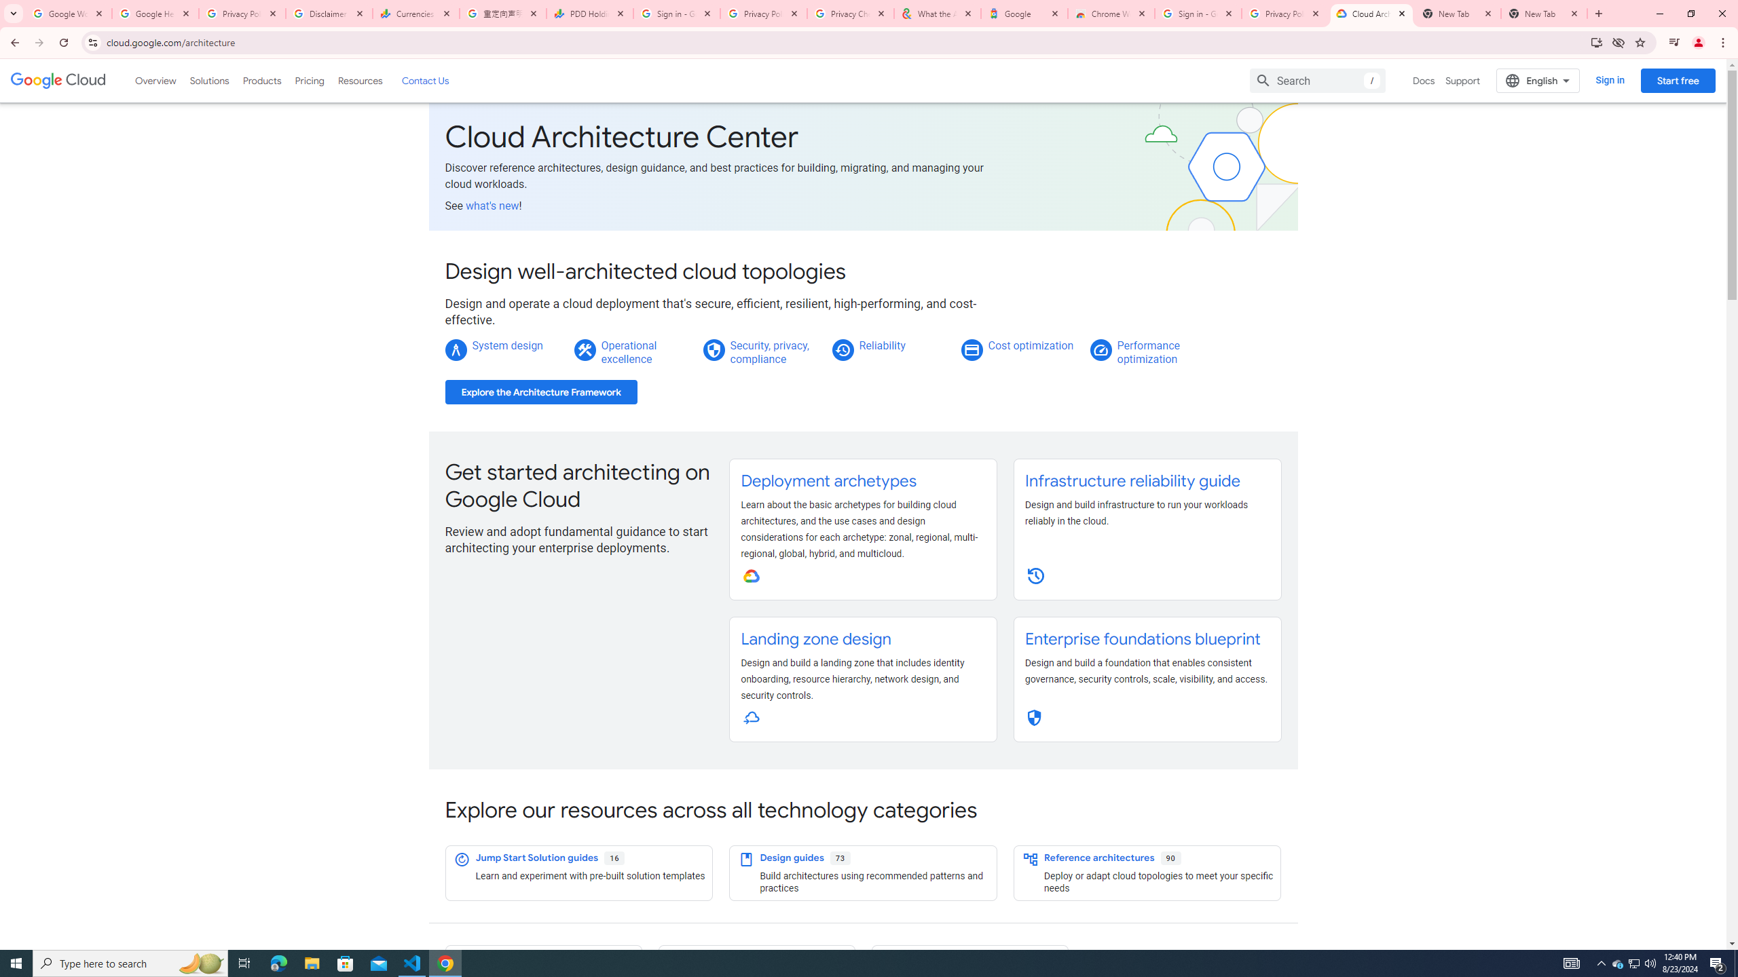  I want to click on what's new, so click(493, 205).